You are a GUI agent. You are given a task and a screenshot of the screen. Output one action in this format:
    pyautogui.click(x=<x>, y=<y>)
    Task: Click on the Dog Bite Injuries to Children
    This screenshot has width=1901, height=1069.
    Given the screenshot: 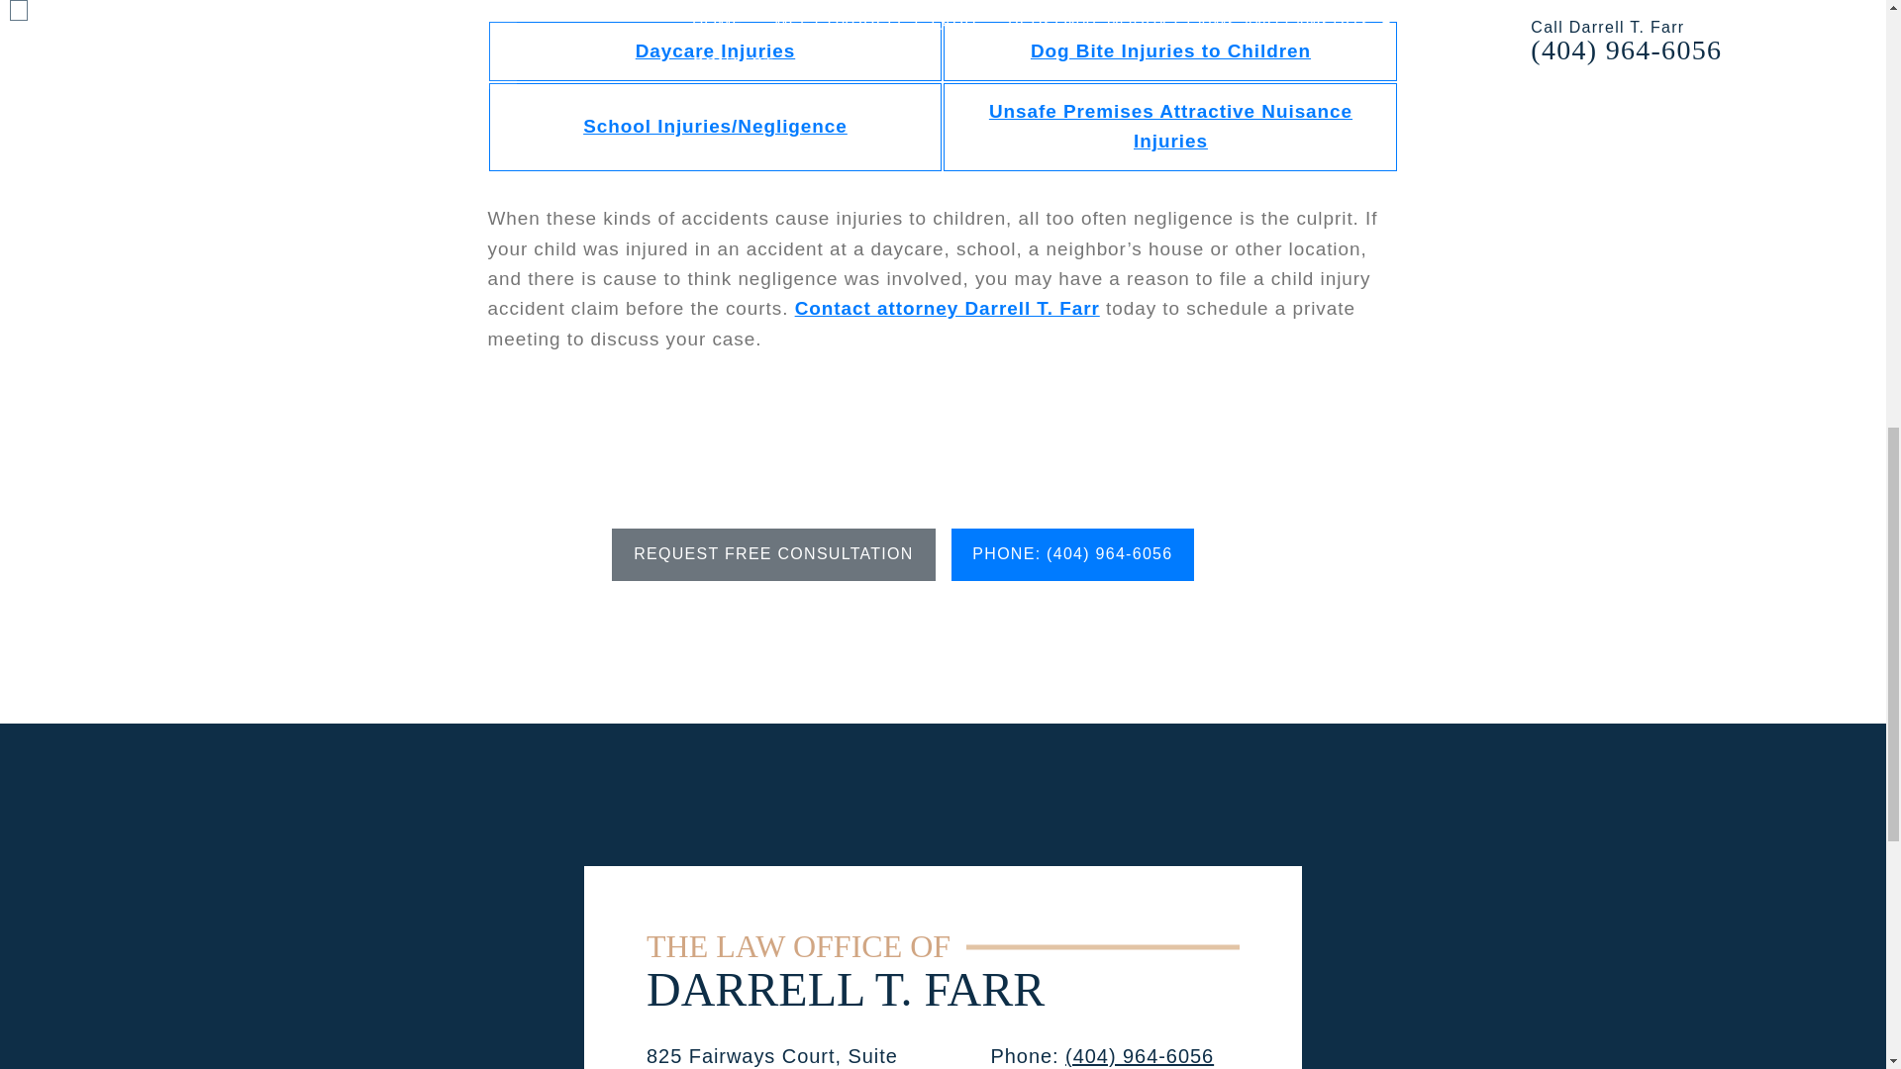 What is the action you would take?
    pyautogui.click(x=1170, y=51)
    